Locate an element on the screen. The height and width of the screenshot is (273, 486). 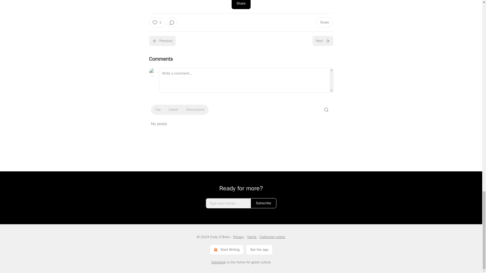
1 is located at coordinates (156, 22).